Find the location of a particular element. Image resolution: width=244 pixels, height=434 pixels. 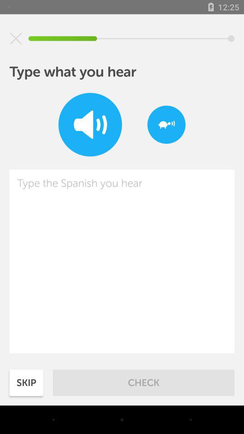

volume is located at coordinates (90, 125).